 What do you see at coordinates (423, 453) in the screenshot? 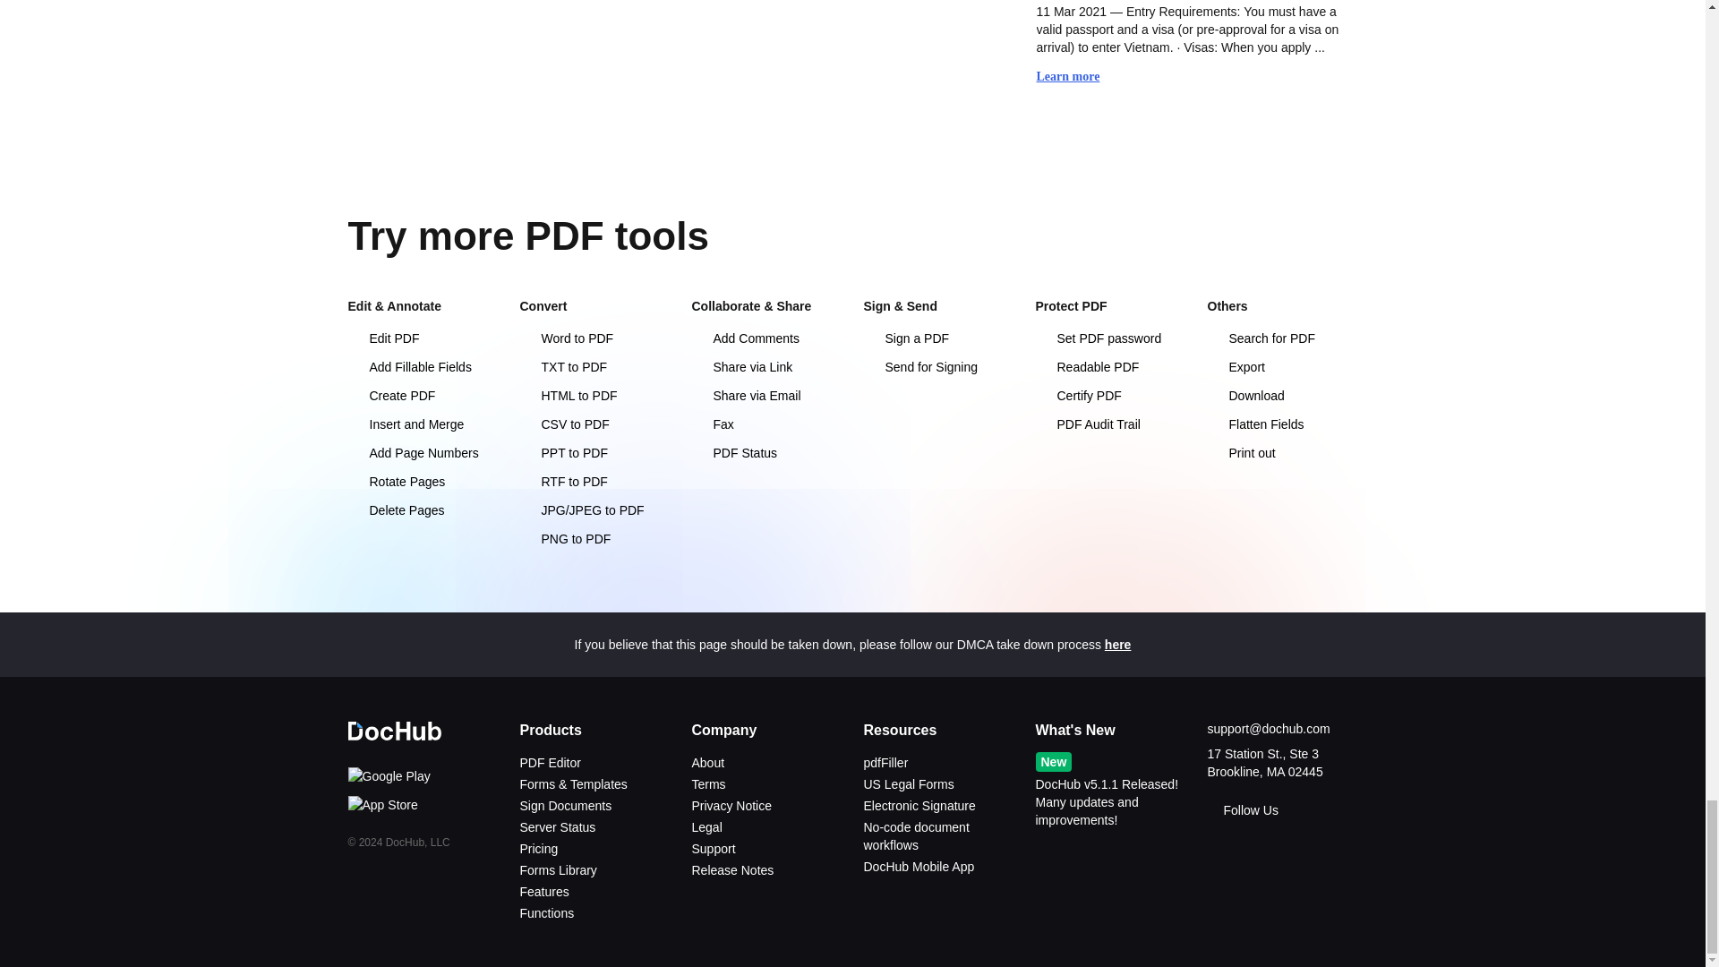
I see `Add Page Numbers` at bounding box center [423, 453].